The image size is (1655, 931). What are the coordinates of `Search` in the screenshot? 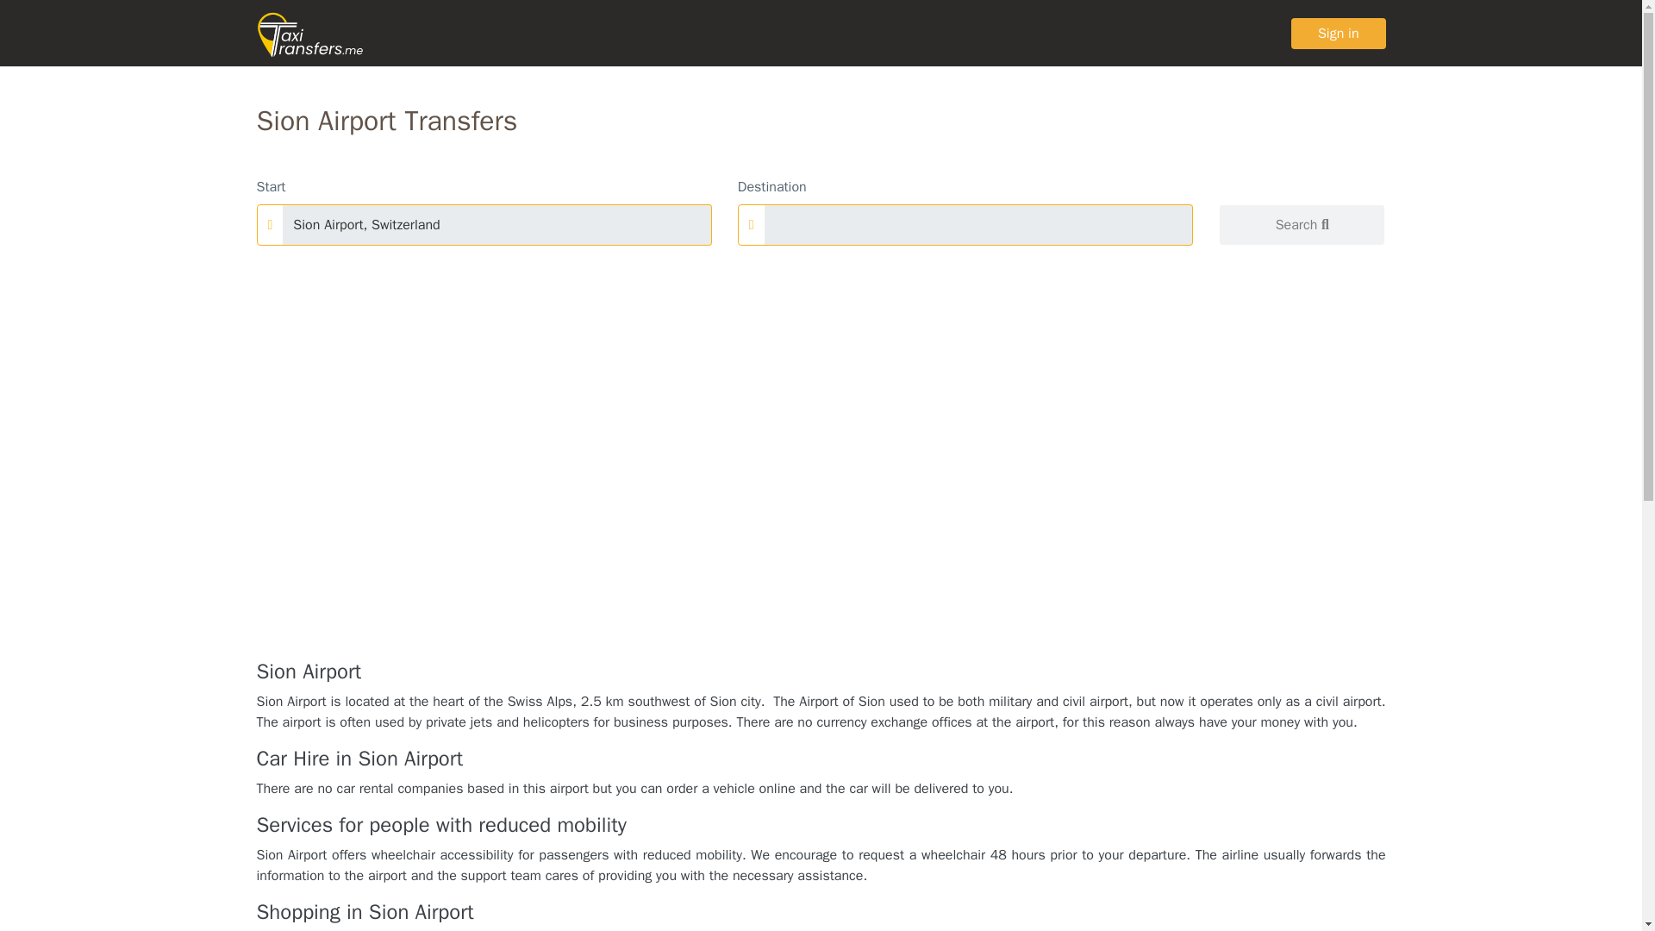 It's located at (1302, 224).